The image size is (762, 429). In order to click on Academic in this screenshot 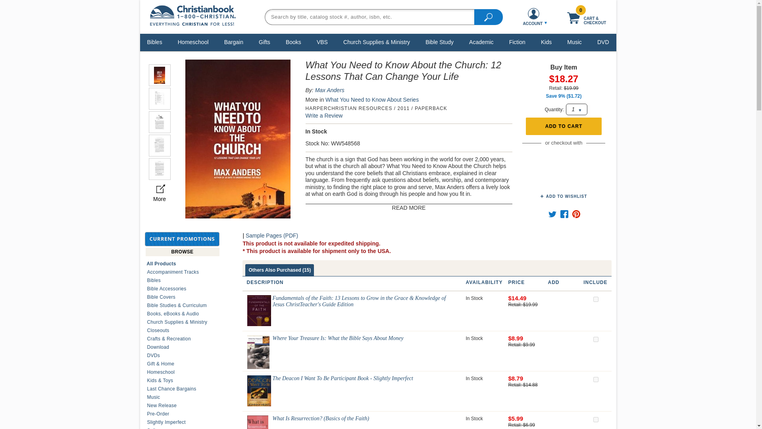, I will do `click(481, 42)`.